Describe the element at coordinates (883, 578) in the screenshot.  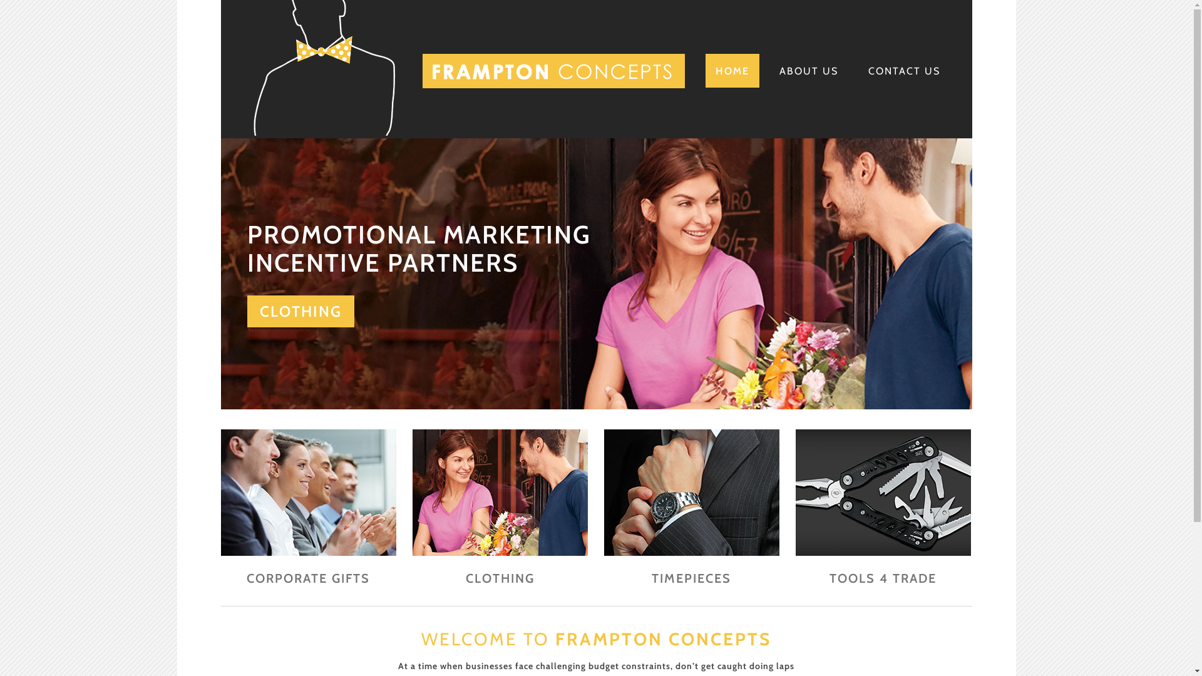
I see `TOOLS 4 TRADE` at that location.